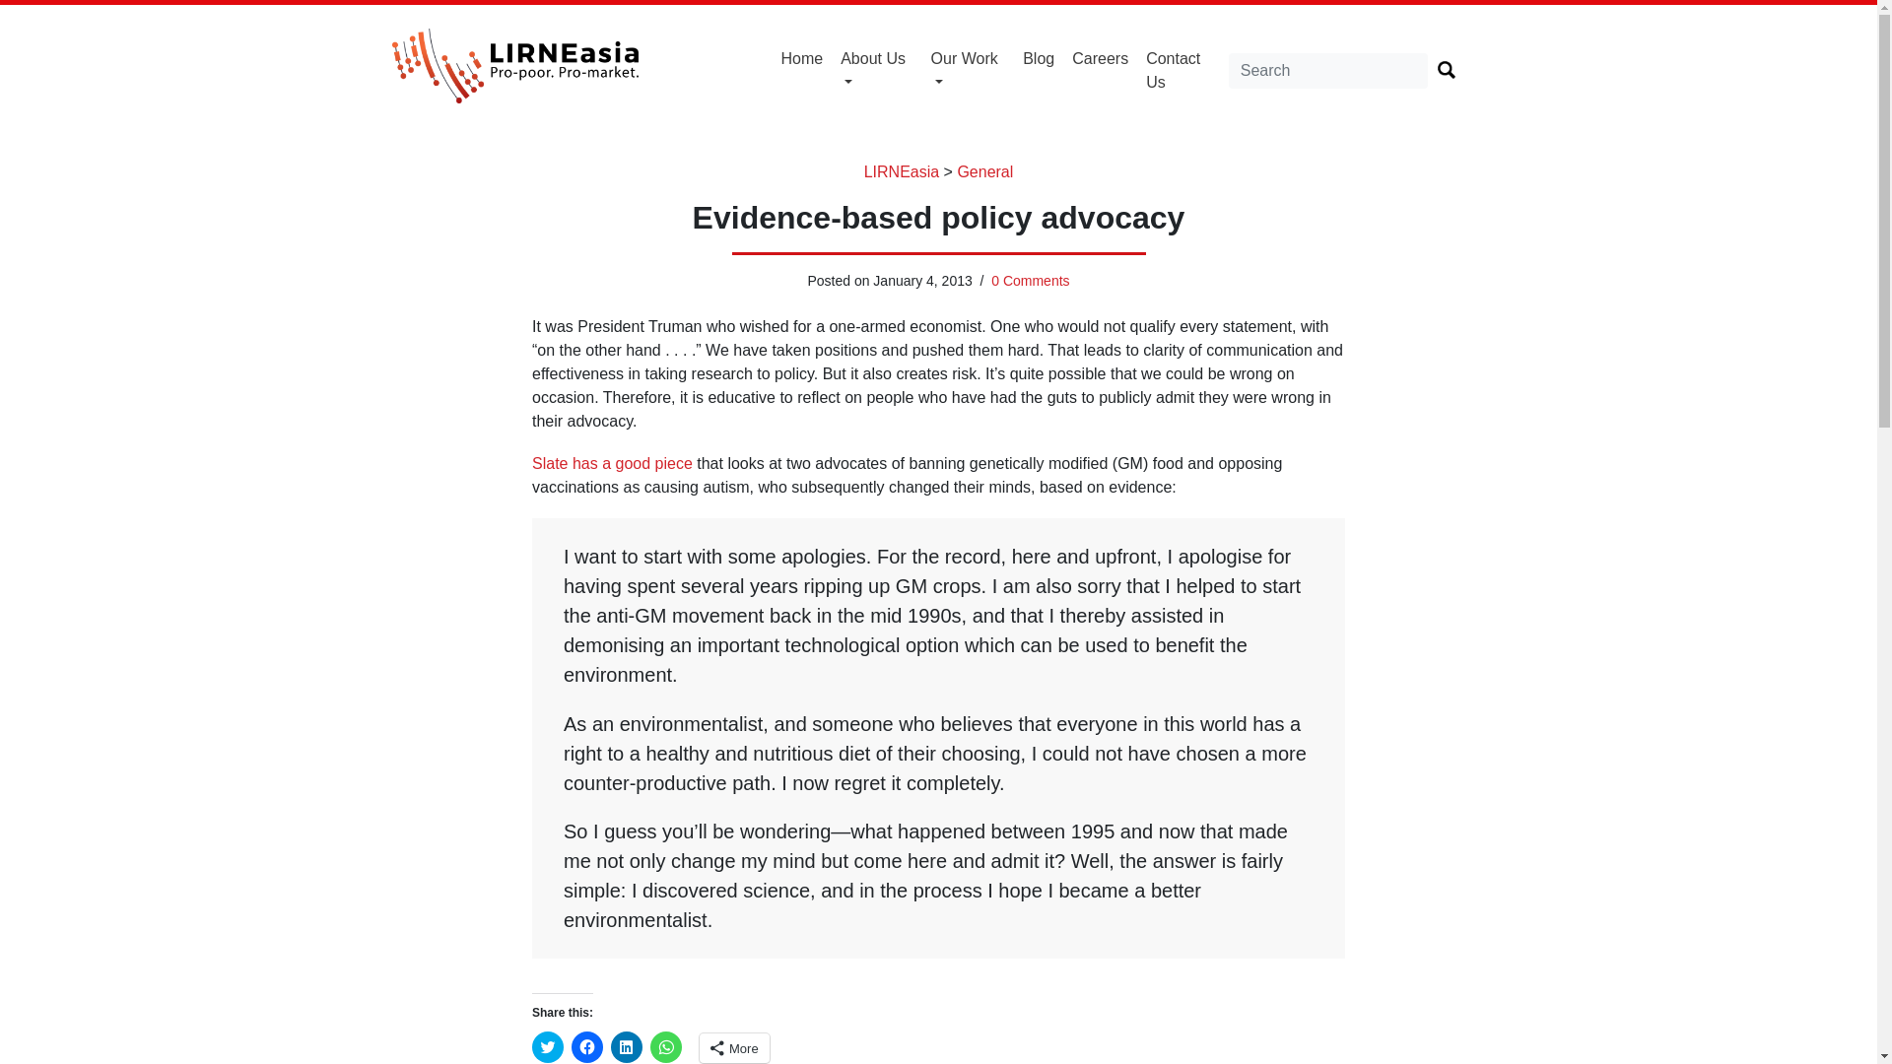 Image resolution: width=1892 pixels, height=1064 pixels. I want to click on Our Work, so click(968, 70).